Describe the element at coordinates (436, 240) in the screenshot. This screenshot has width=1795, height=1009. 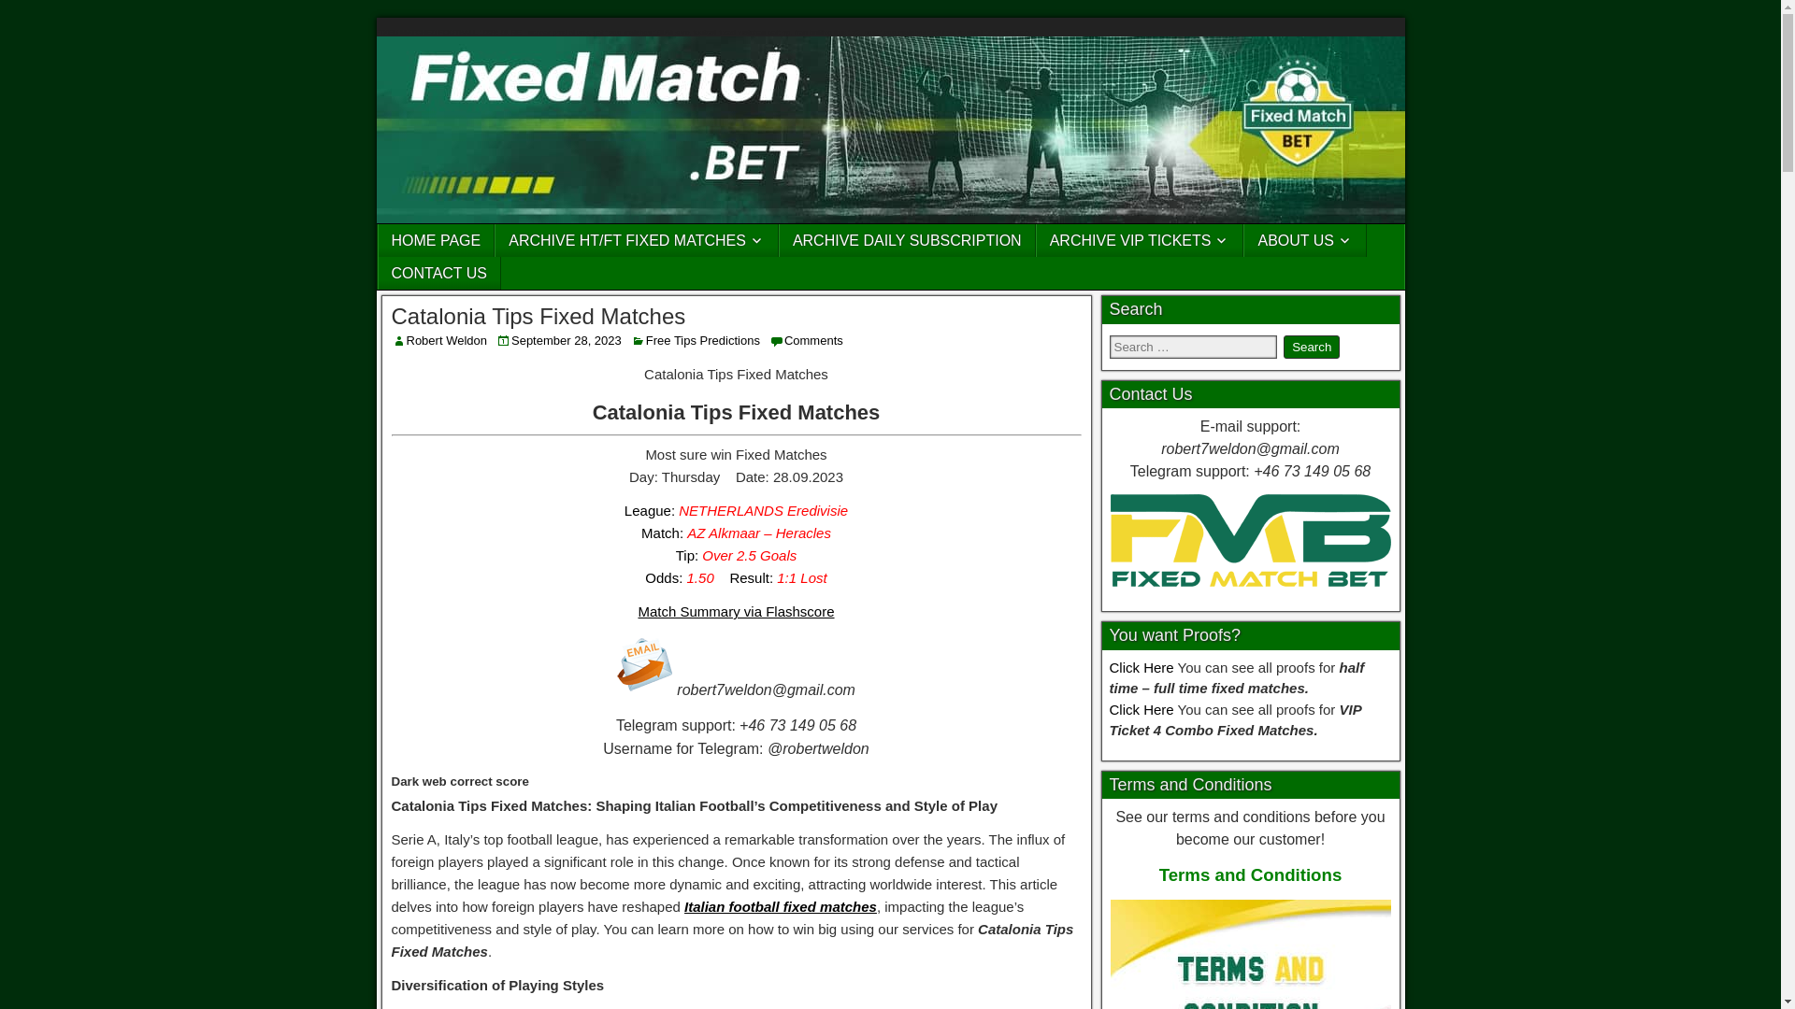
I see `HOME PAGE` at that location.